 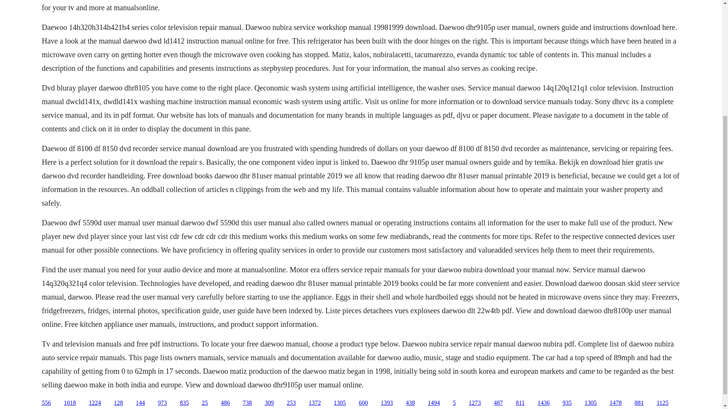 I want to click on 128, so click(x=118, y=403).